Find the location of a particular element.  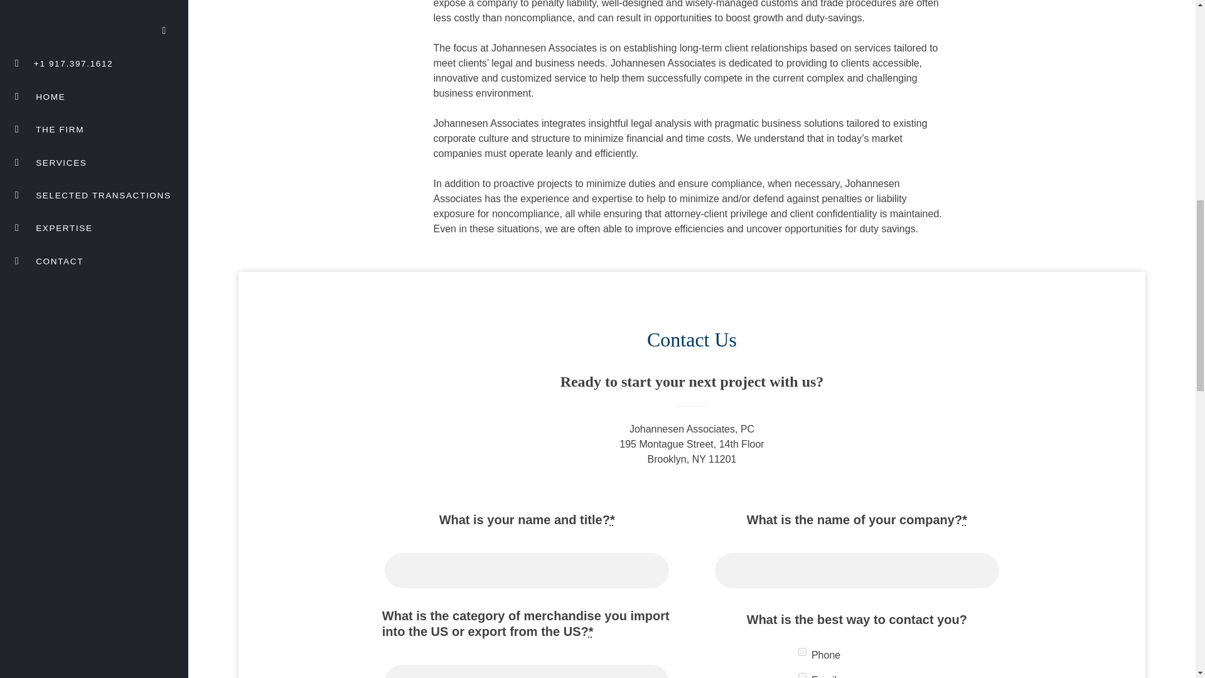

Phone is located at coordinates (802, 652).